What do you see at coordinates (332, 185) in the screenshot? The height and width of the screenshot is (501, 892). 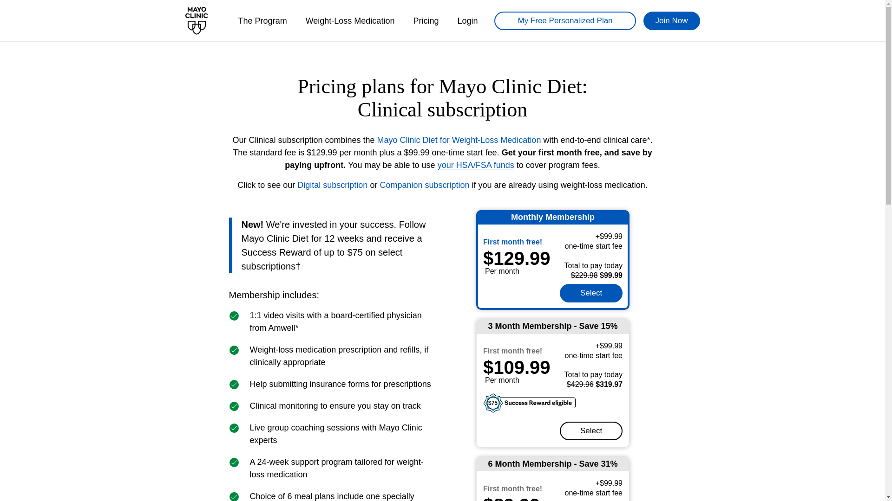 I see `Digital Program Pricing` at bounding box center [332, 185].